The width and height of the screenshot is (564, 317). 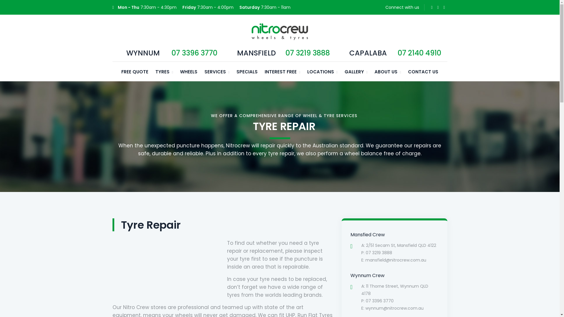 I want to click on SERVICES, so click(x=217, y=72).